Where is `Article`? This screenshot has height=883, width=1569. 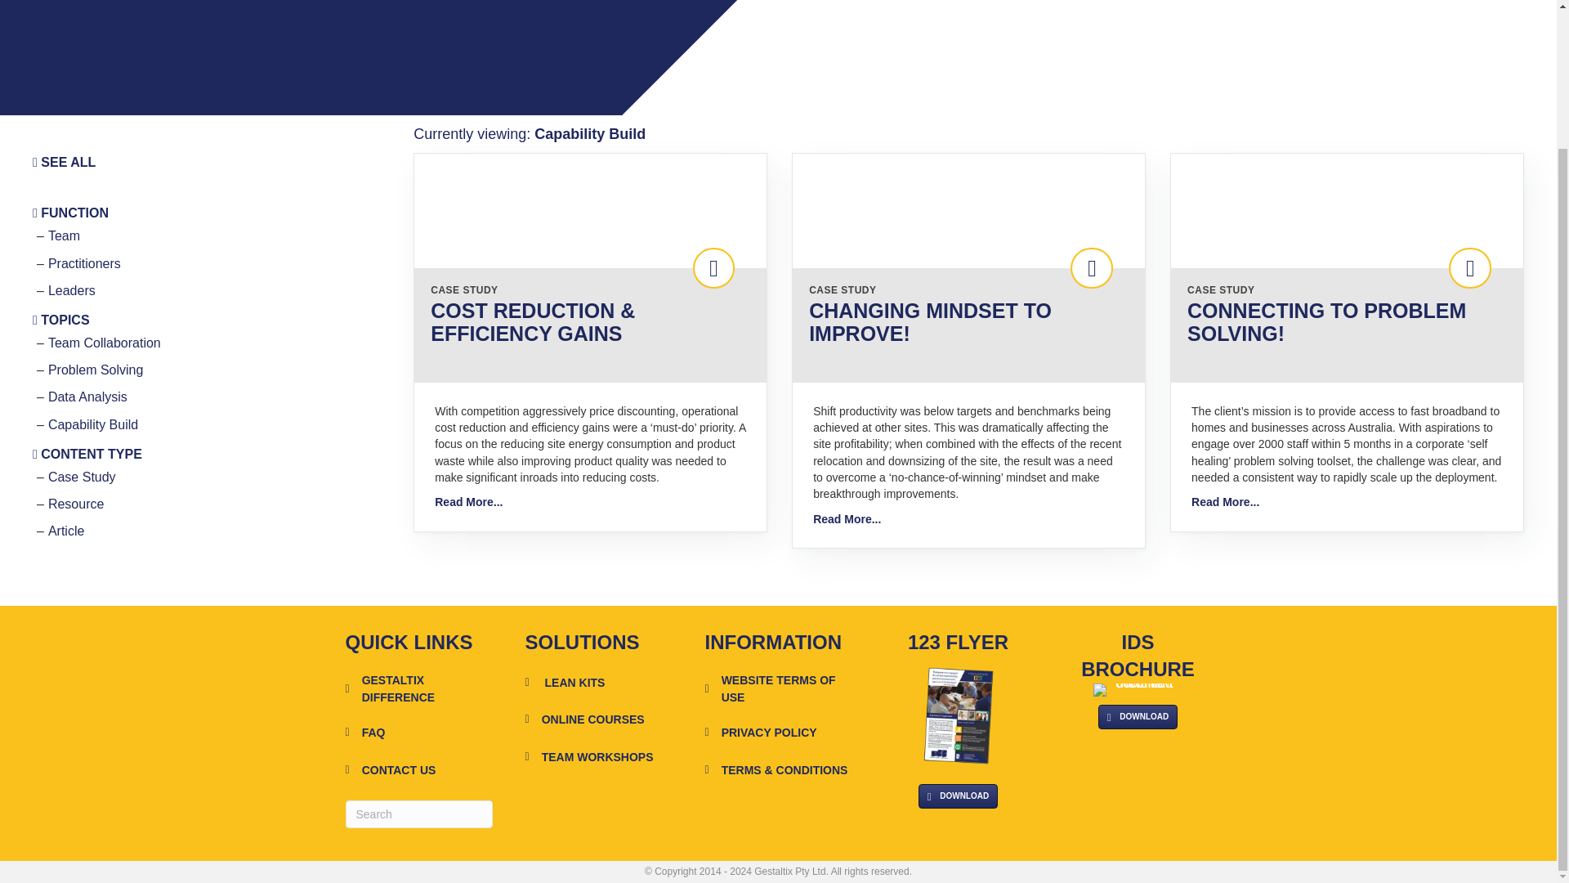
Article is located at coordinates (66, 531).